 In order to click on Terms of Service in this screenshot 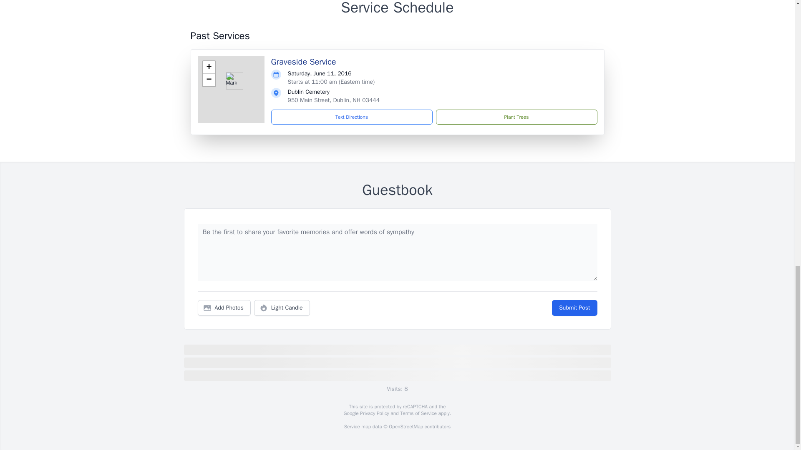, I will do `click(418, 413)`.